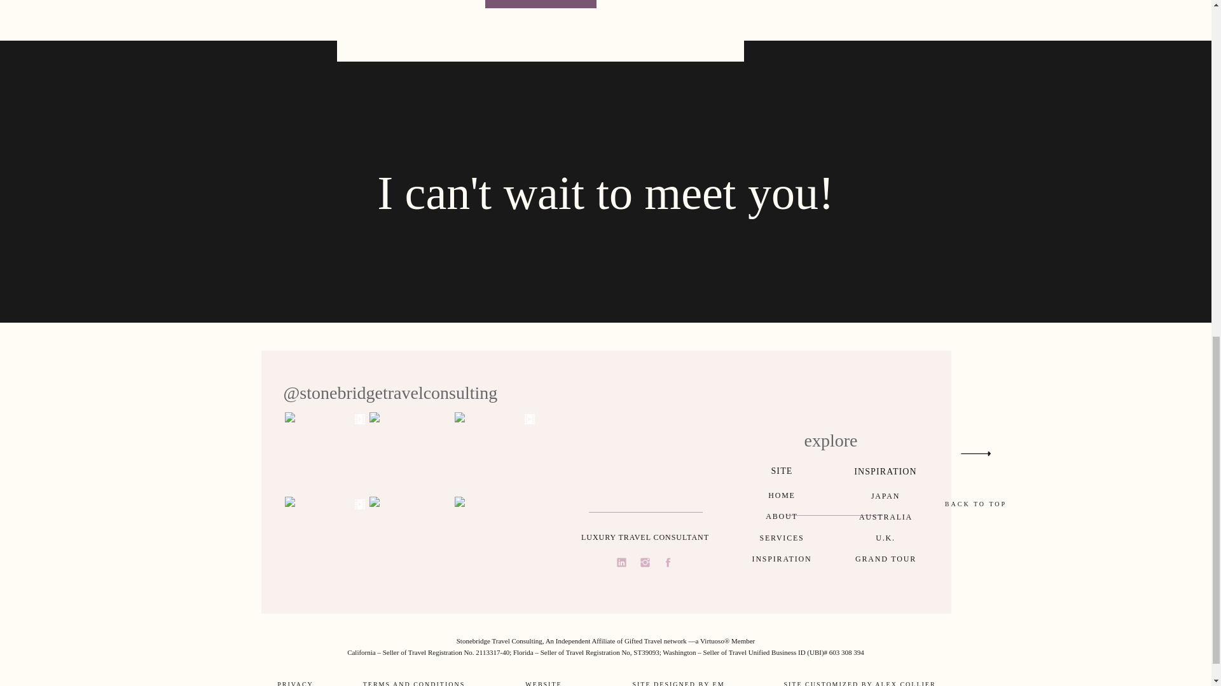 The width and height of the screenshot is (1221, 686). Describe the element at coordinates (976, 504) in the screenshot. I see `BACK TO TOP` at that location.